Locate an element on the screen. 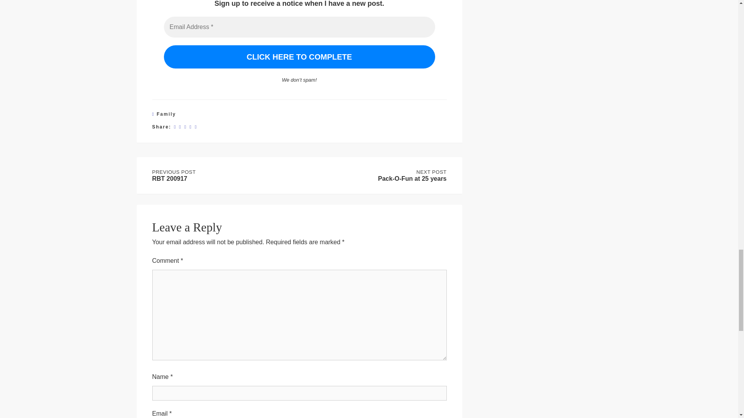 Image resolution: width=744 pixels, height=418 pixels. Email Address is located at coordinates (299, 27).